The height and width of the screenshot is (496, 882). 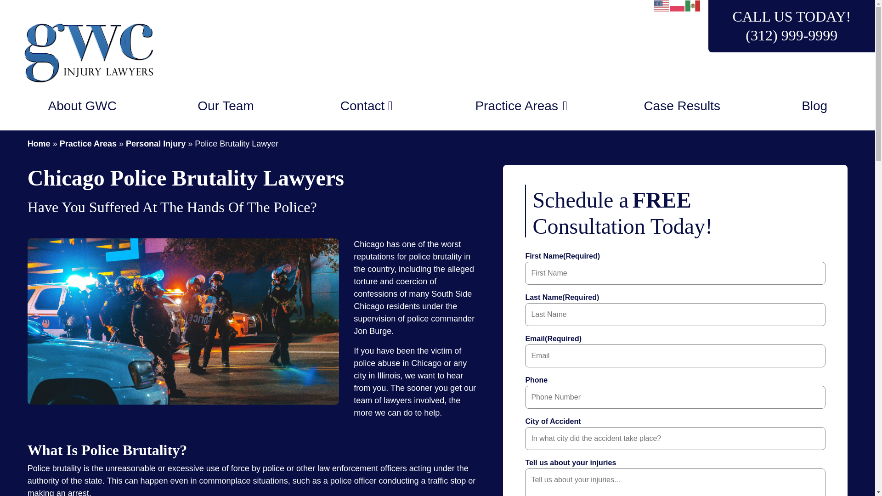 What do you see at coordinates (677, 6) in the screenshot?
I see `Polish` at bounding box center [677, 6].